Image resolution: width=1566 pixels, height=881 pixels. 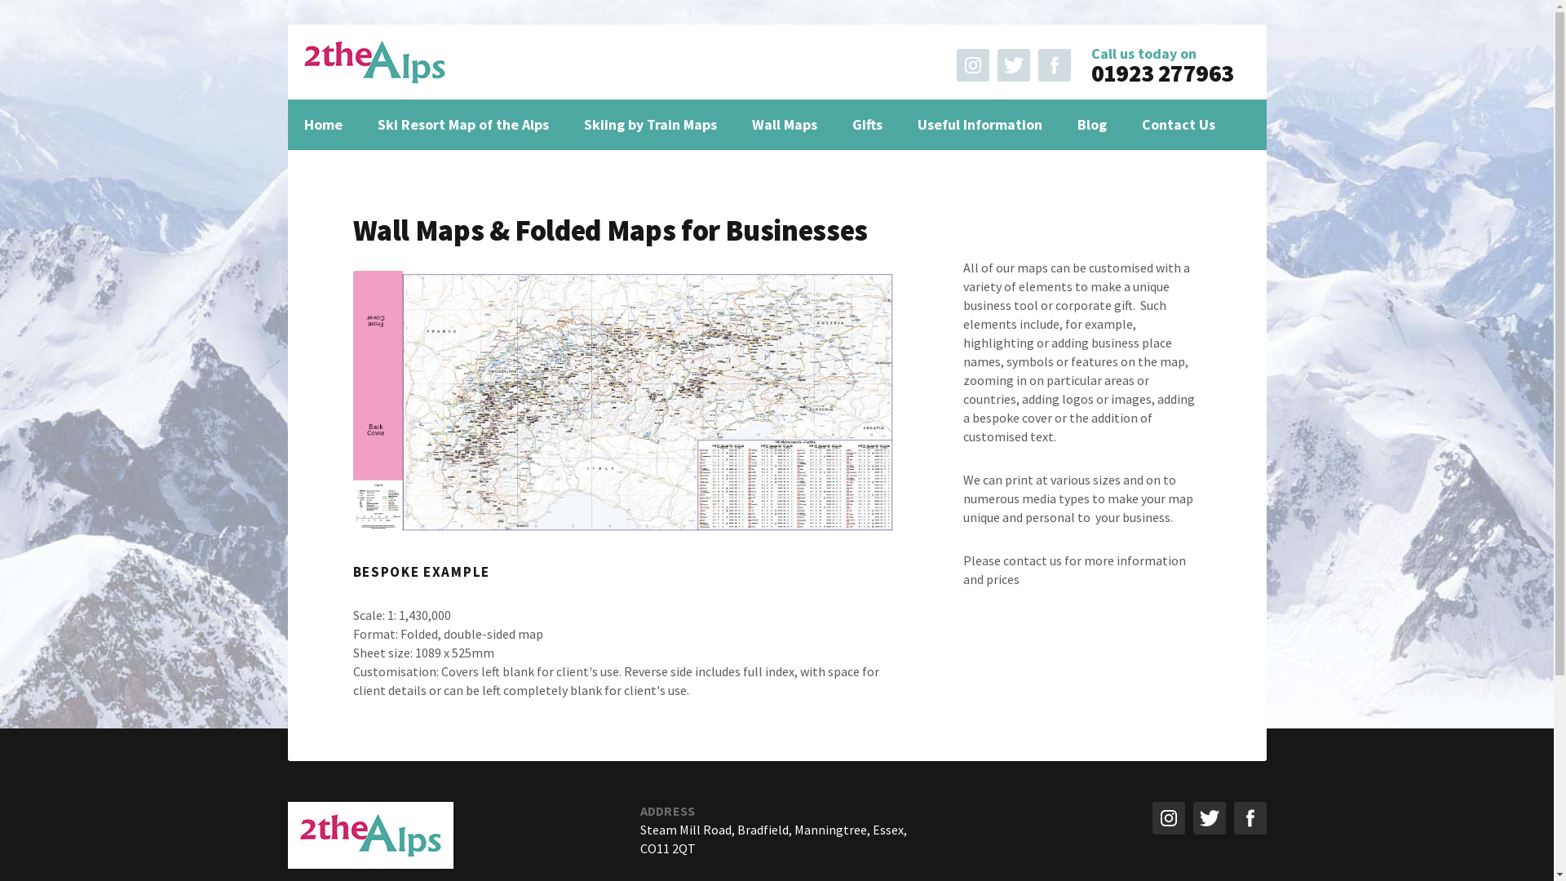 I want to click on Follow us on Twitter, so click(x=1014, y=65).